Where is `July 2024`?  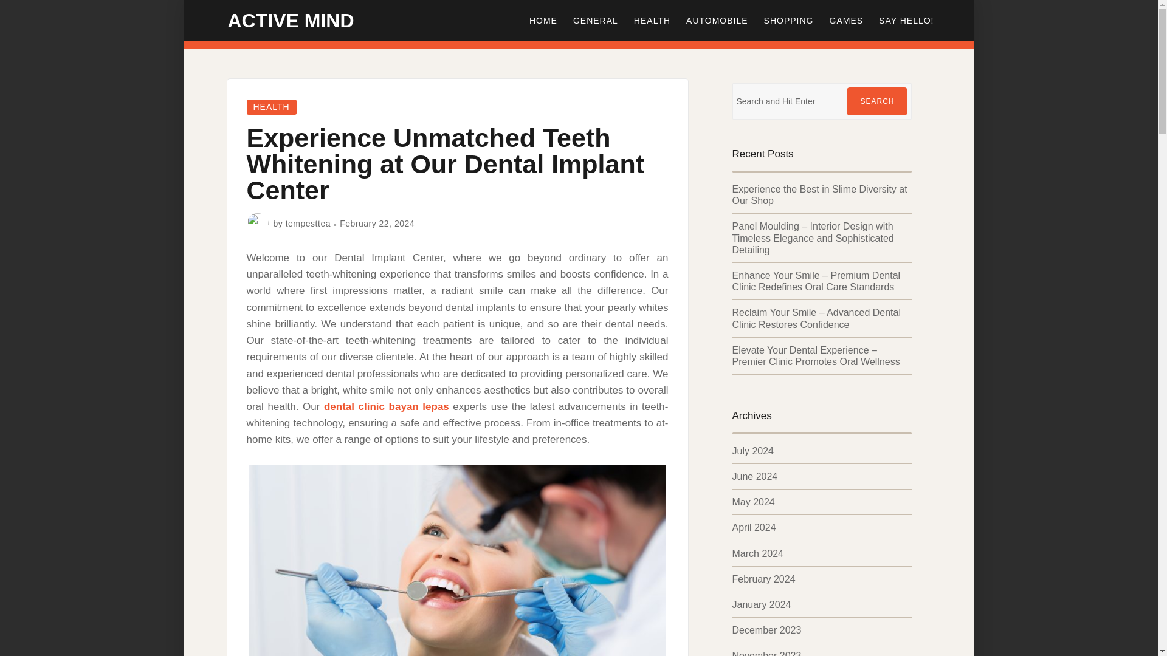
July 2024 is located at coordinates (752, 451).